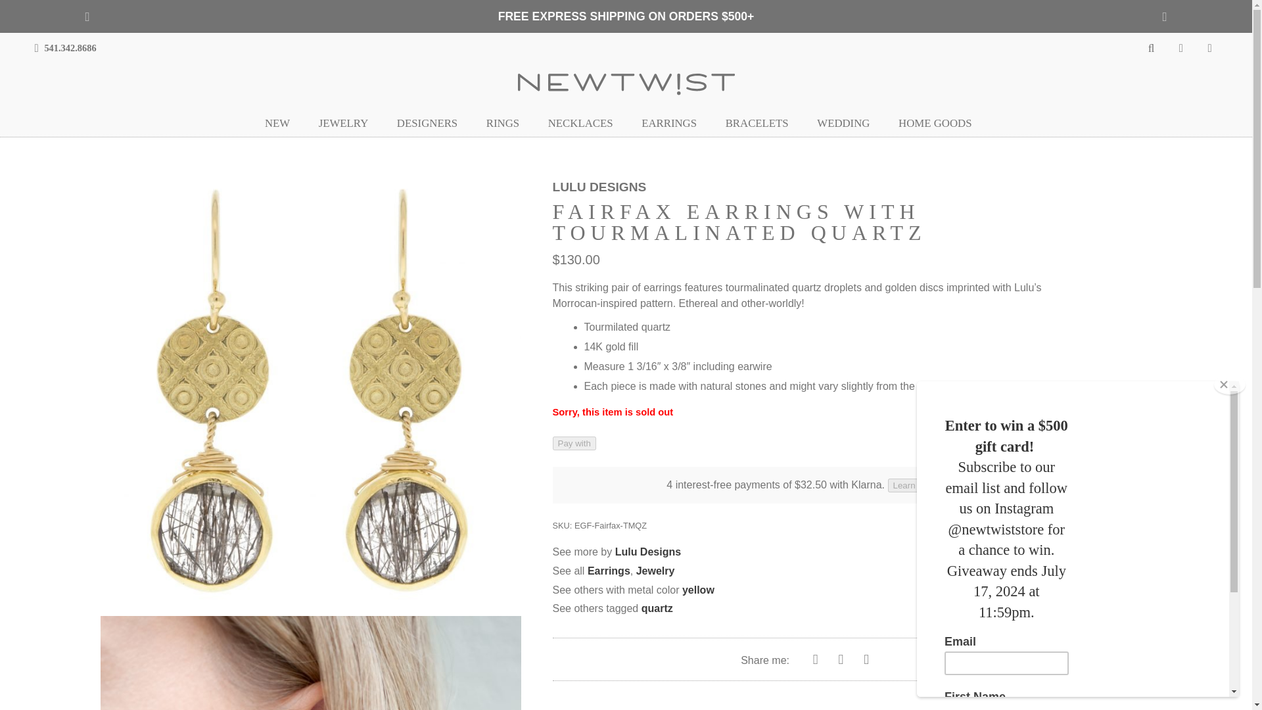 The width and height of the screenshot is (1262, 710). Describe the element at coordinates (66, 47) in the screenshot. I see `541.342.8686` at that location.